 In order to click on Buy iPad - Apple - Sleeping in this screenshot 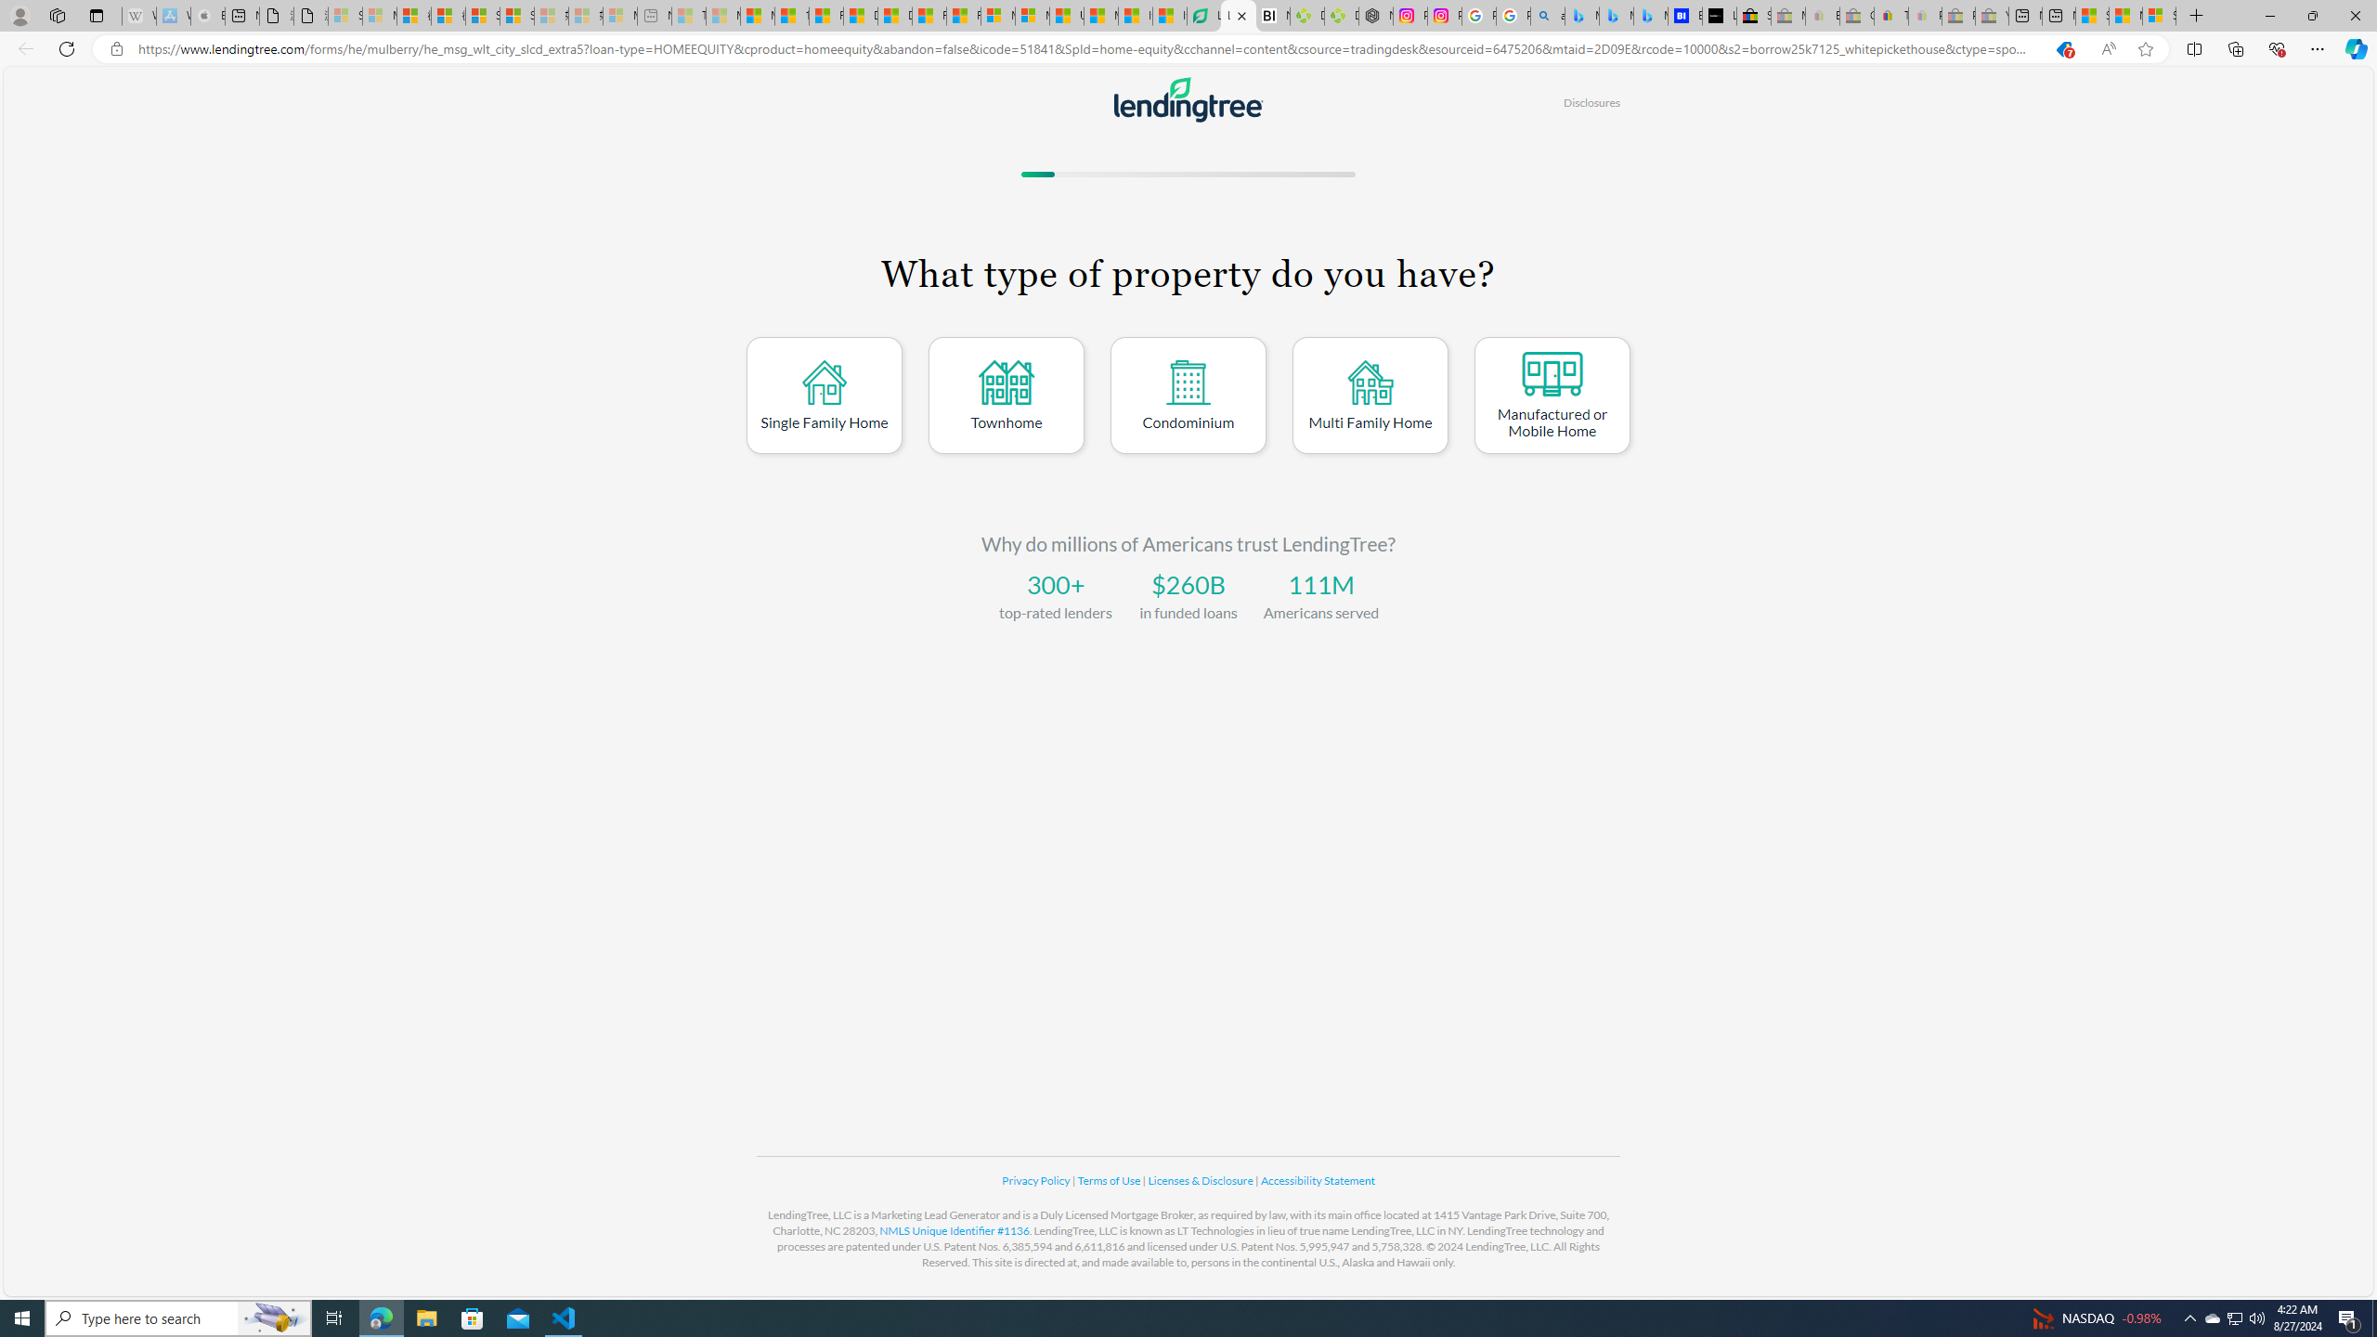, I will do `click(208, 16)`.